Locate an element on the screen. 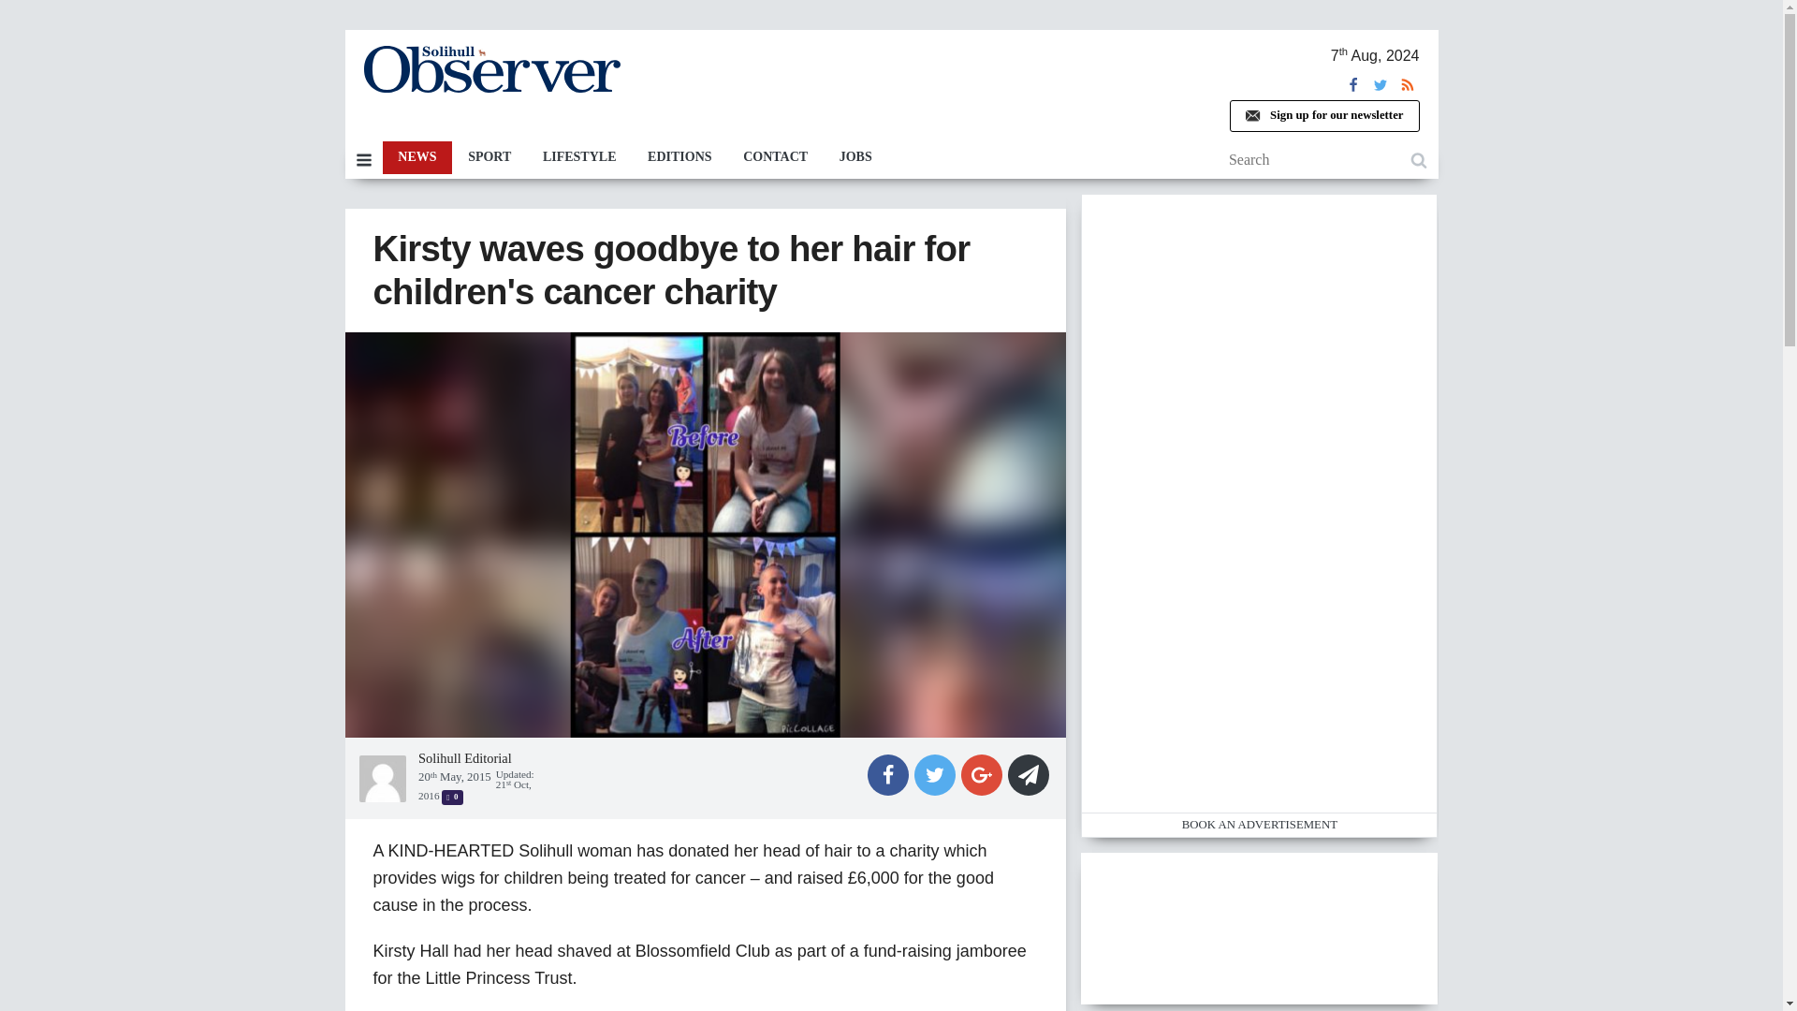 The width and height of the screenshot is (1797, 1011). SPORT is located at coordinates (489, 157).